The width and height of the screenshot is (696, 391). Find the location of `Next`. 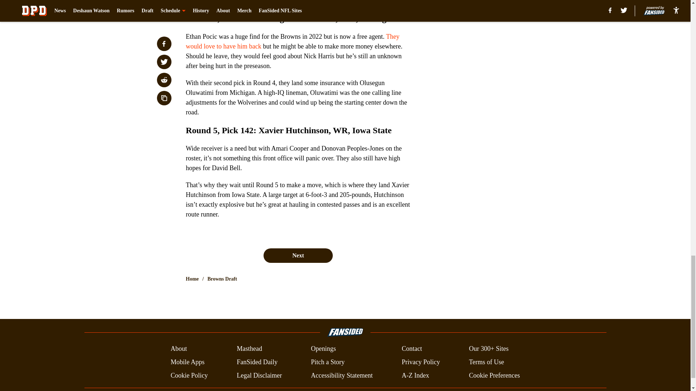

Next is located at coordinates (298, 255).